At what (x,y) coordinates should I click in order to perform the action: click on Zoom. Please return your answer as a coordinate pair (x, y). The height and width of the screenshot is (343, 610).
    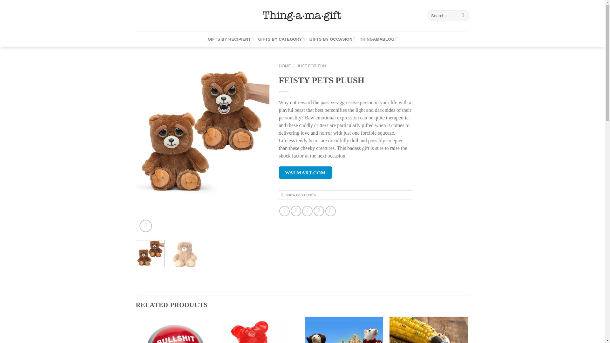
    Looking at the image, I should click on (146, 226).